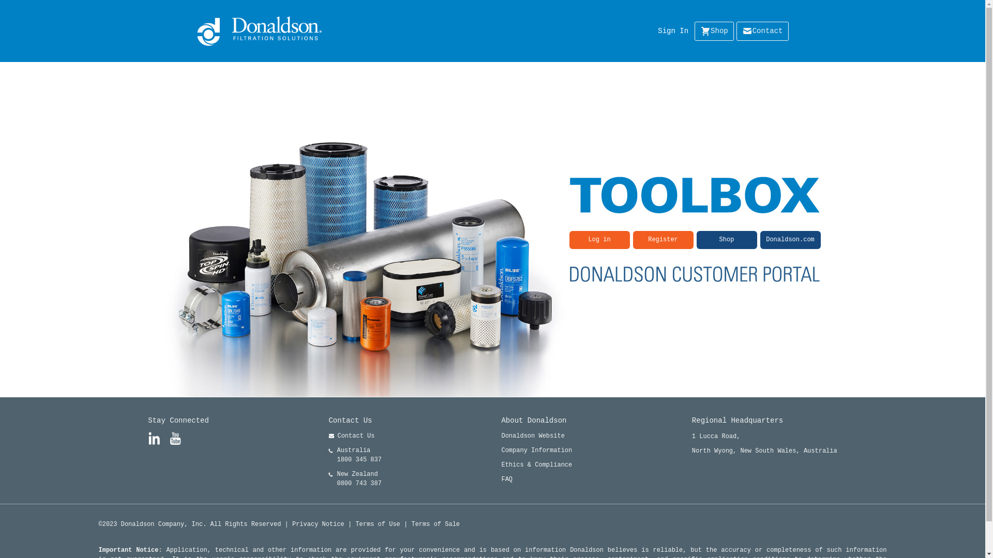 This screenshot has width=993, height=558. What do you see at coordinates (599, 240) in the screenshot?
I see `Log in` at bounding box center [599, 240].